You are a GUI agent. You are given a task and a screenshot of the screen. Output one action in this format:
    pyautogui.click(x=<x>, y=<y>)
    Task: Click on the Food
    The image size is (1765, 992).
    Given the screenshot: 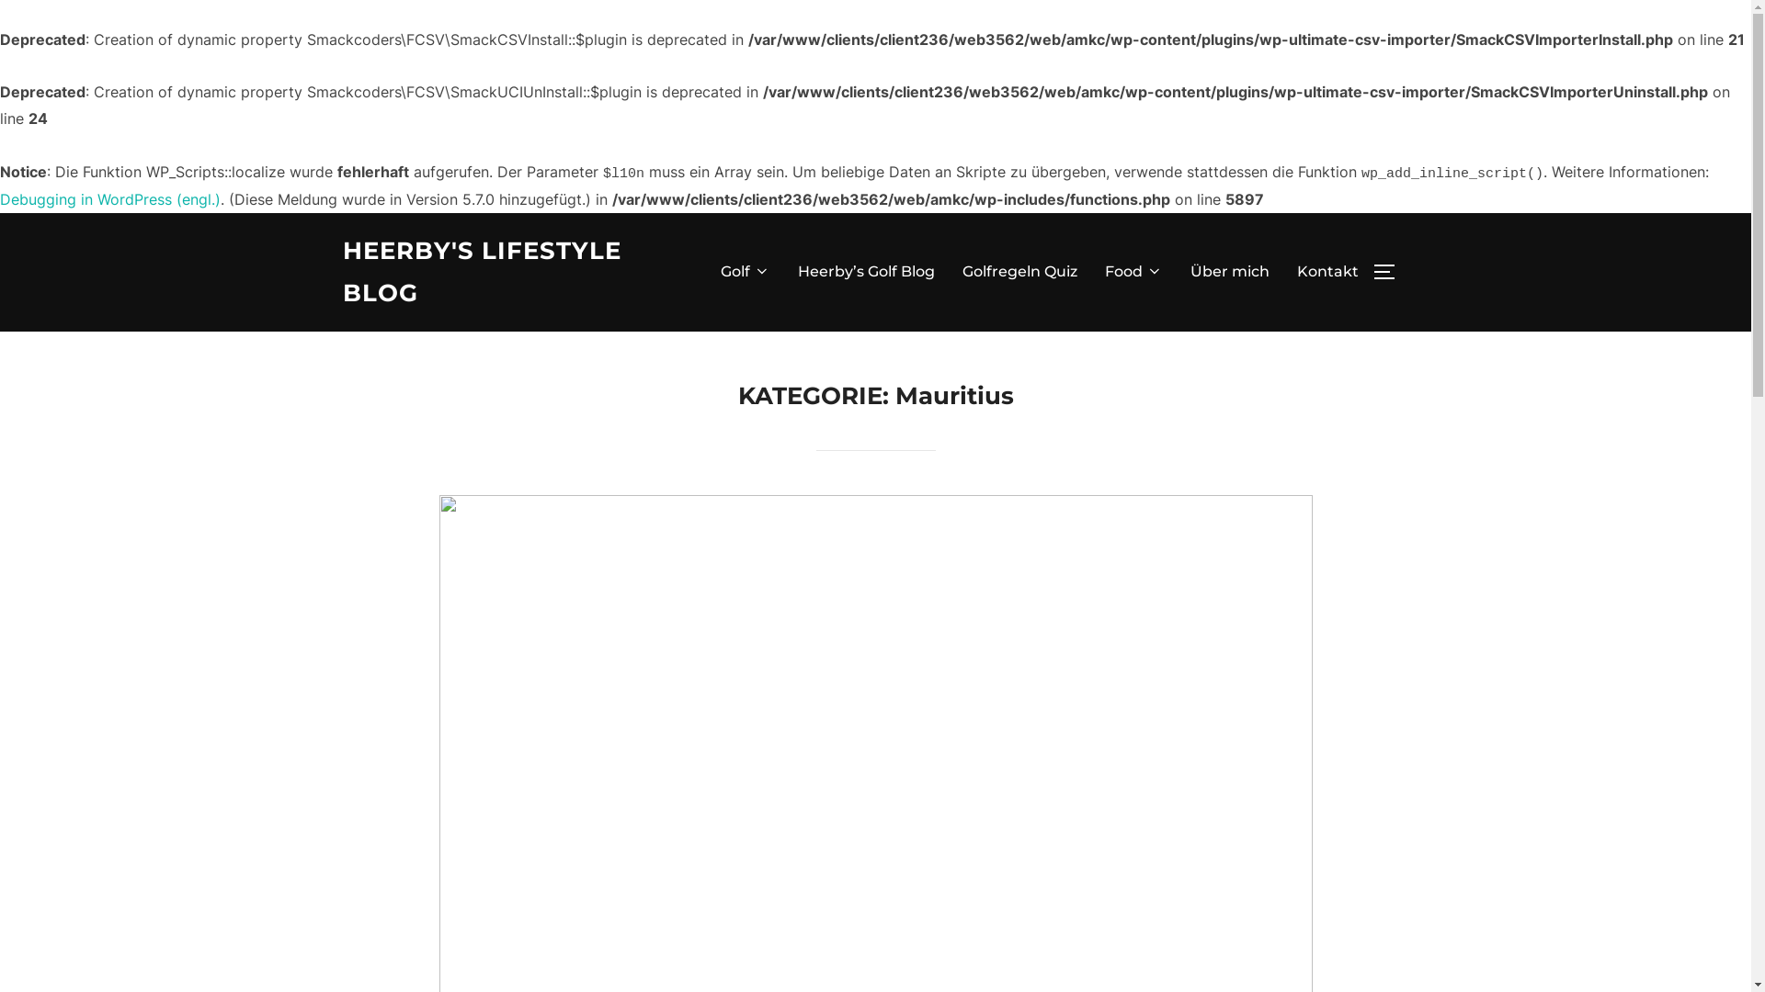 What is the action you would take?
    pyautogui.click(x=1134, y=272)
    